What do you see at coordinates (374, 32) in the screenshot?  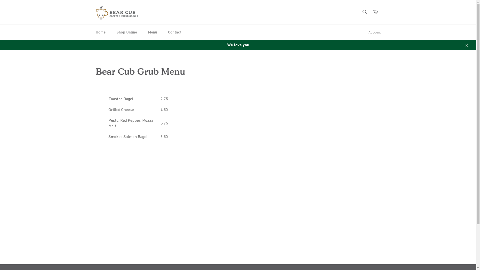 I see `Account` at bounding box center [374, 32].